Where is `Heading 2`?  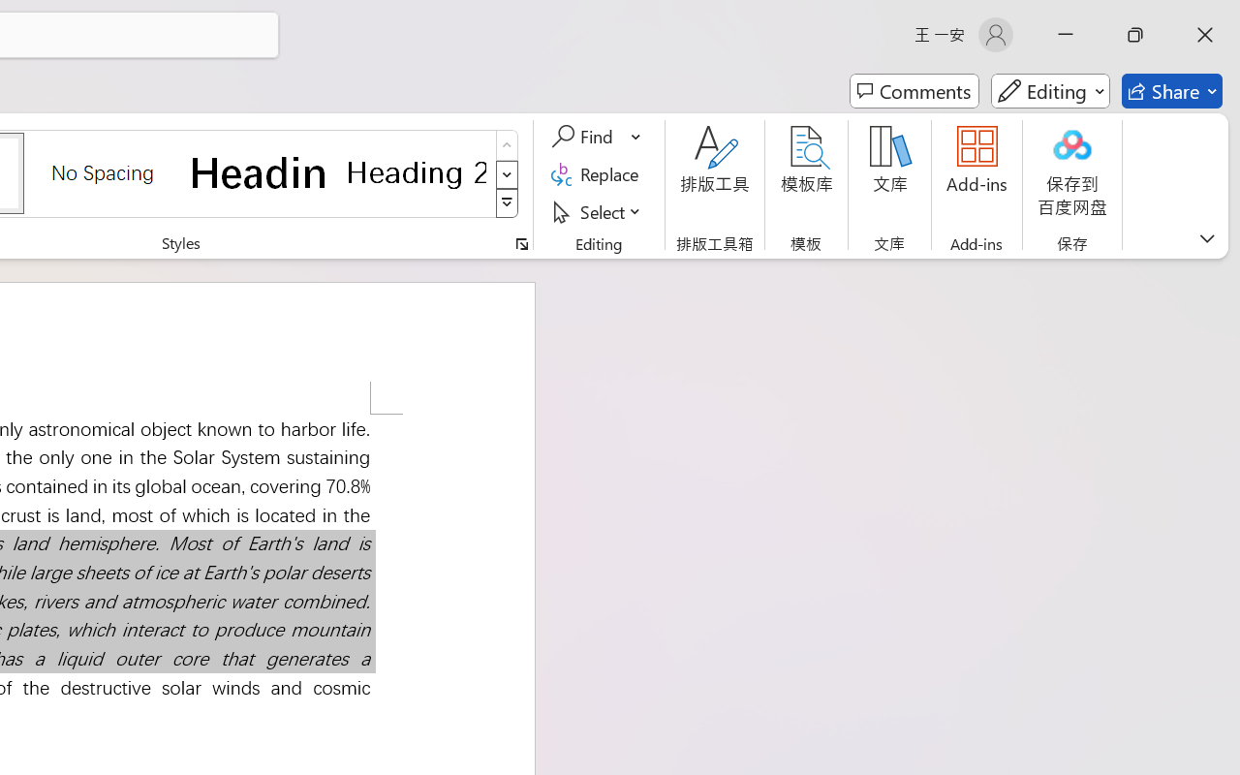 Heading 2 is located at coordinates (417, 172).